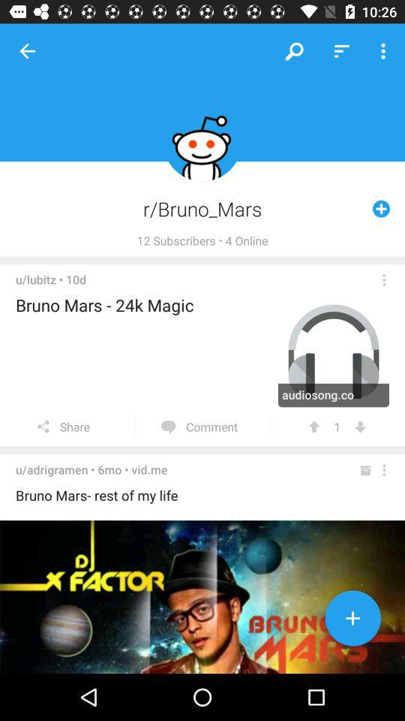 The image size is (405, 721). I want to click on opens a menu of choices, so click(384, 279).